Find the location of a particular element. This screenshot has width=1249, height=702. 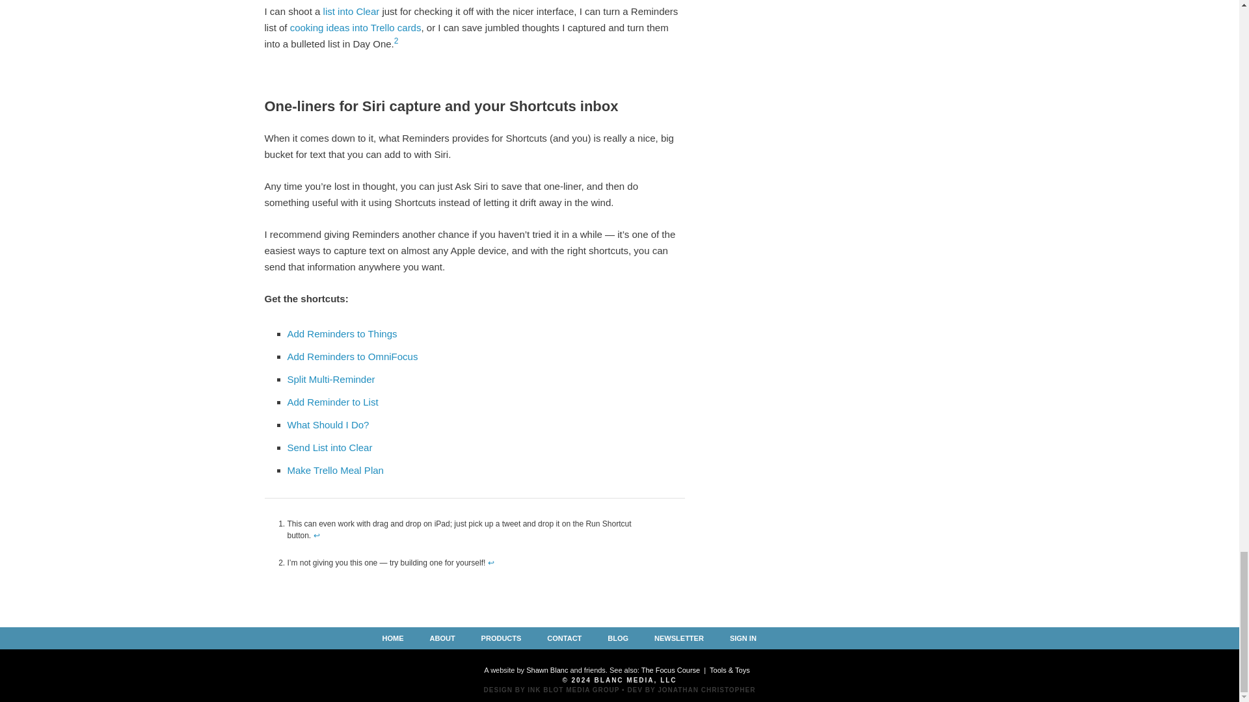

Add Reminders to OmniFocus is located at coordinates (353, 356).